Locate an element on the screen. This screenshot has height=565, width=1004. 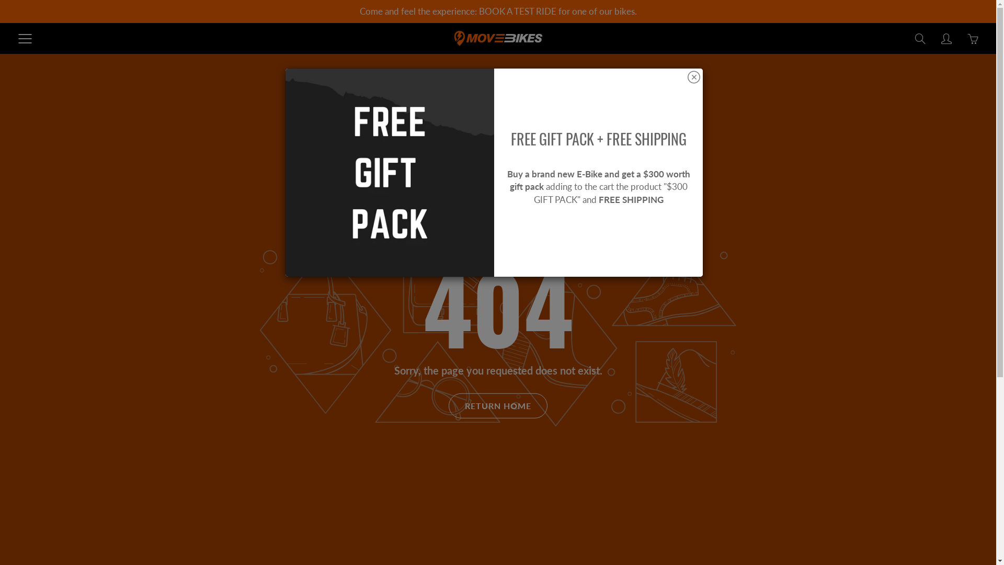
Search is located at coordinates (920, 39).